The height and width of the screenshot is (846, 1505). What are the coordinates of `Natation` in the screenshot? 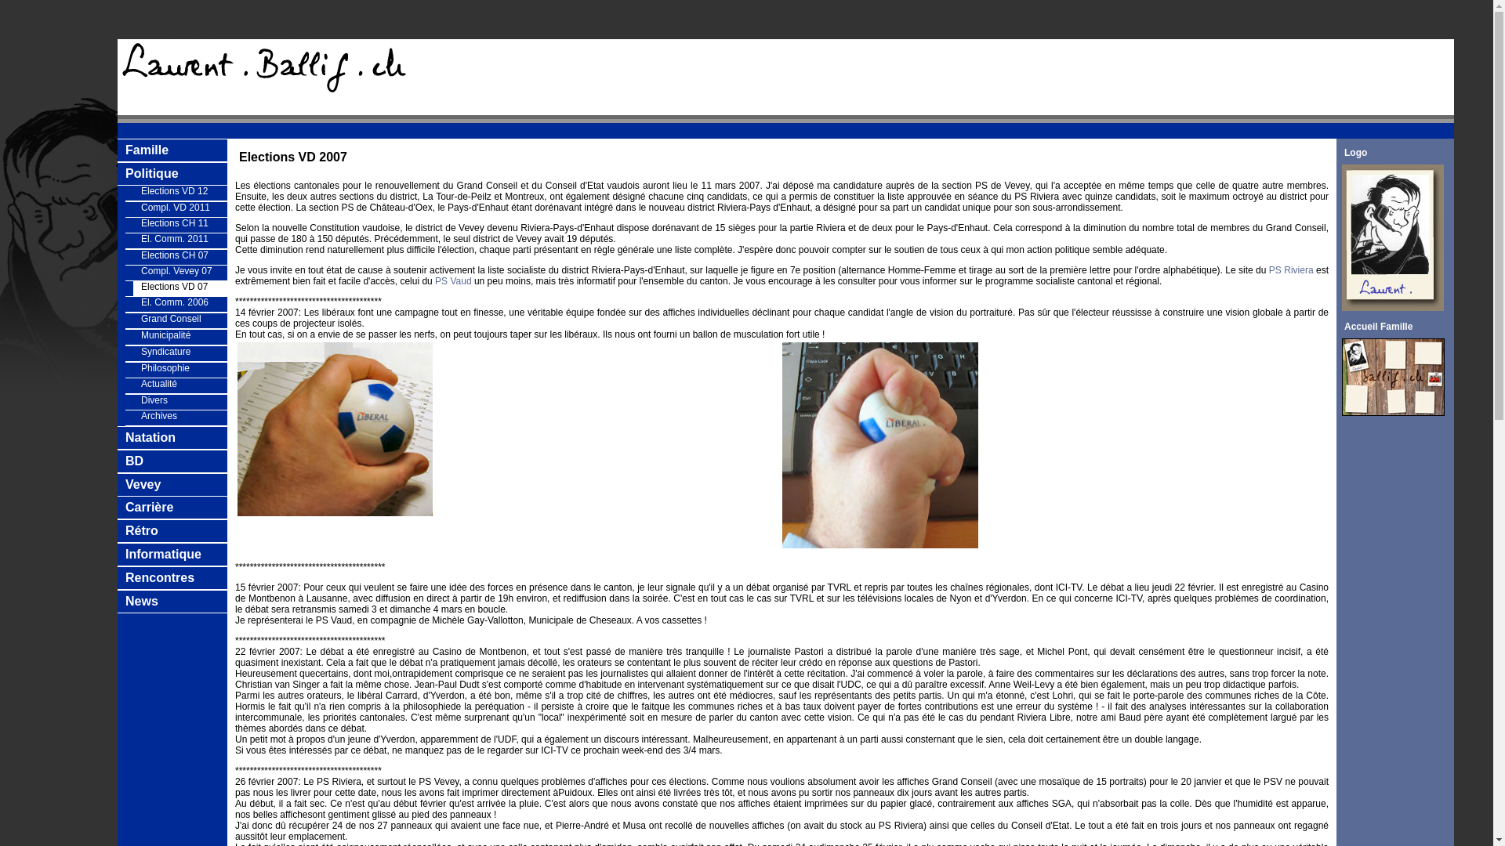 It's located at (150, 437).